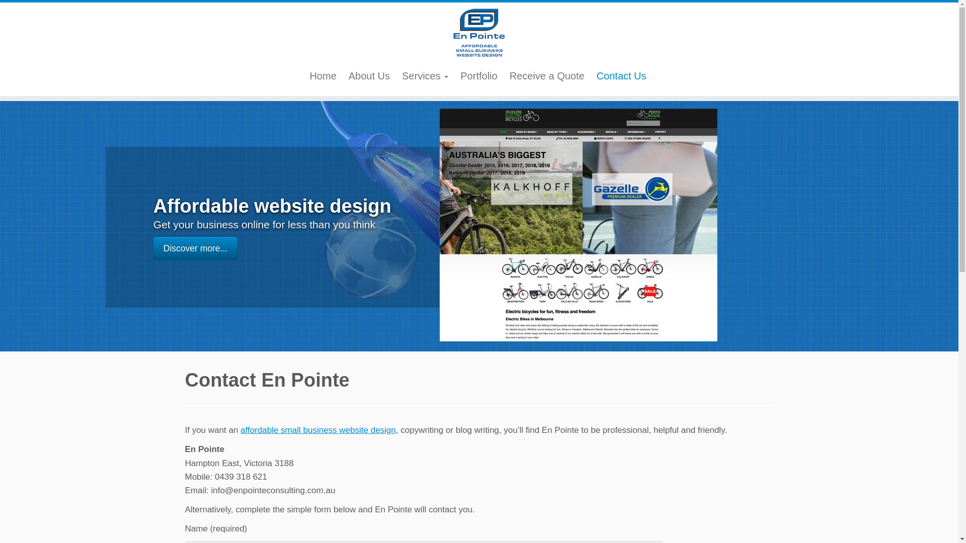 The width and height of the screenshot is (966, 543). Describe the element at coordinates (195, 248) in the screenshot. I see `Discover more...` at that location.